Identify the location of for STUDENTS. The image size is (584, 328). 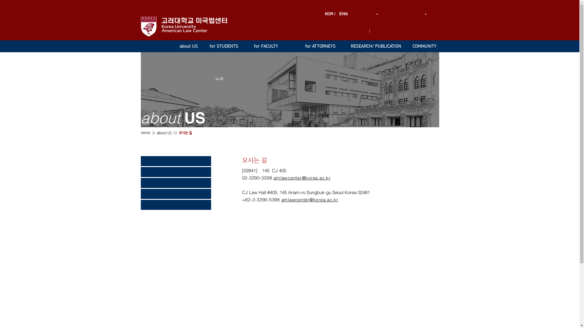
(226, 46).